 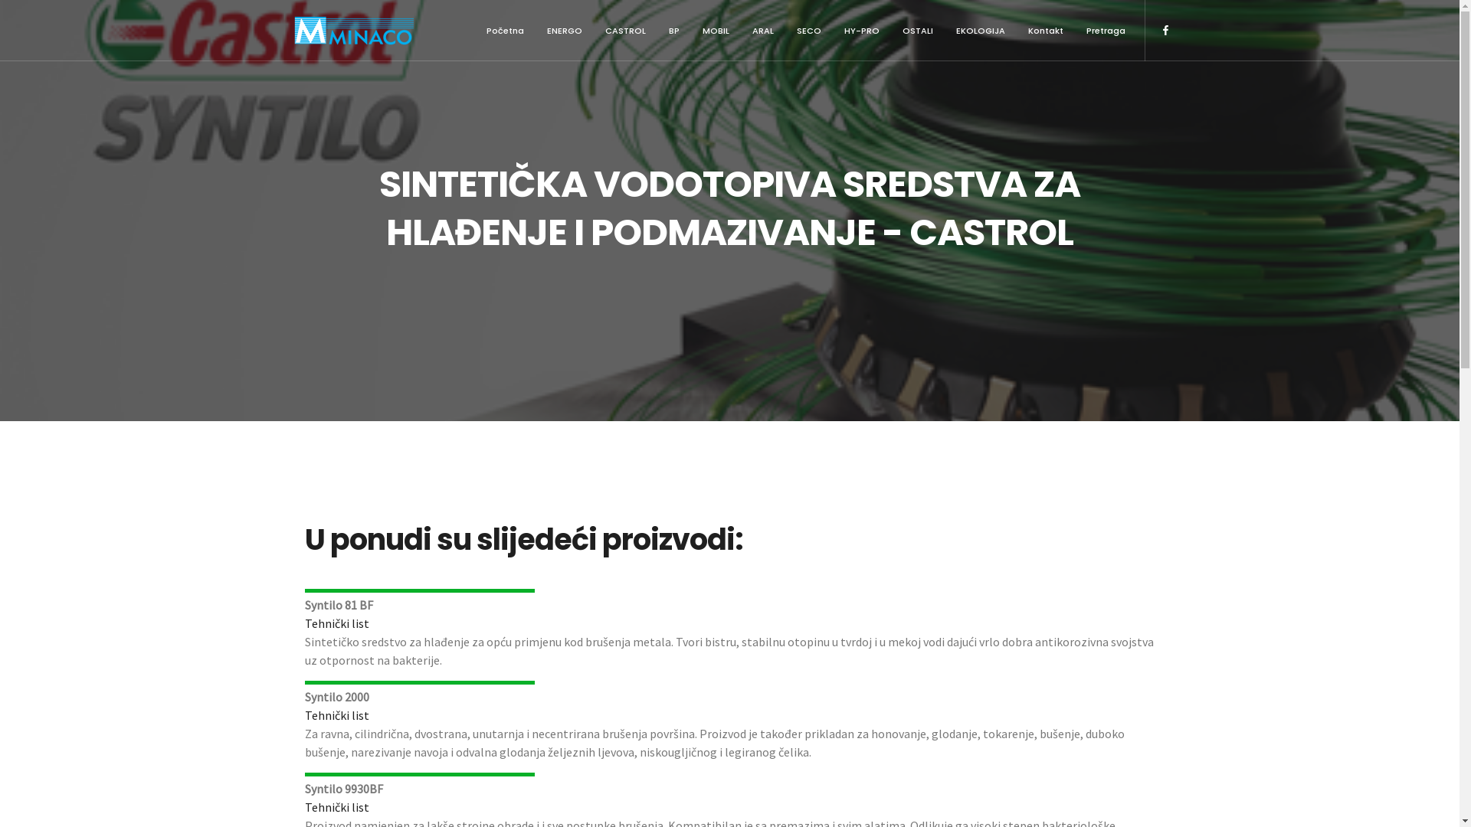 What do you see at coordinates (536, 648) in the screenshot?
I see `Kontakt` at bounding box center [536, 648].